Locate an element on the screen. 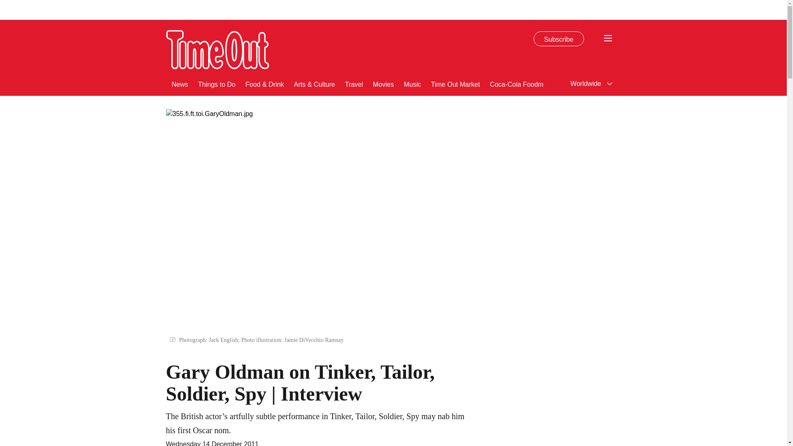 Image resolution: width=793 pixels, height=446 pixels. Go to the content is located at coordinates (6, 4).